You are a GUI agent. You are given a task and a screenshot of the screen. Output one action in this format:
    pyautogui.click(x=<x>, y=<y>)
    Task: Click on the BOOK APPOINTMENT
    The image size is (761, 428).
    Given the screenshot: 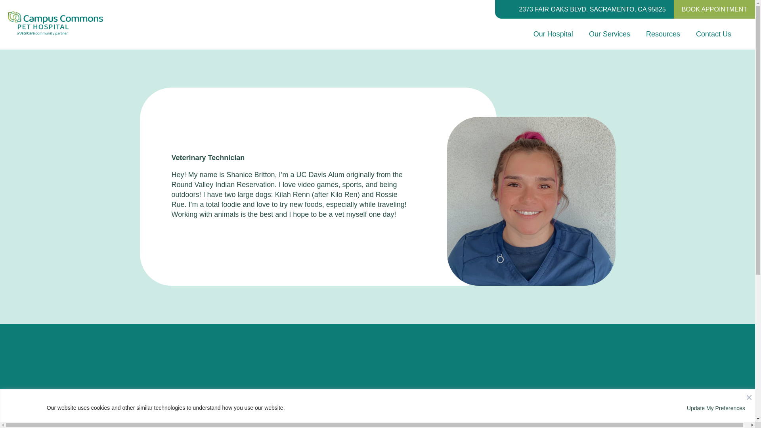 What is the action you would take?
    pyautogui.click(x=714, y=10)
    